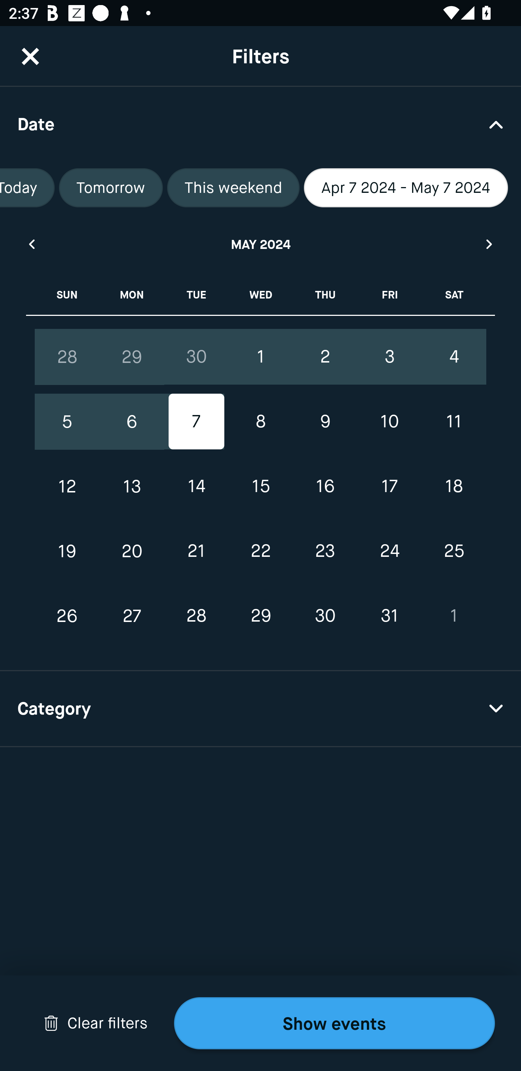  I want to click on 5, so click(67, 422).